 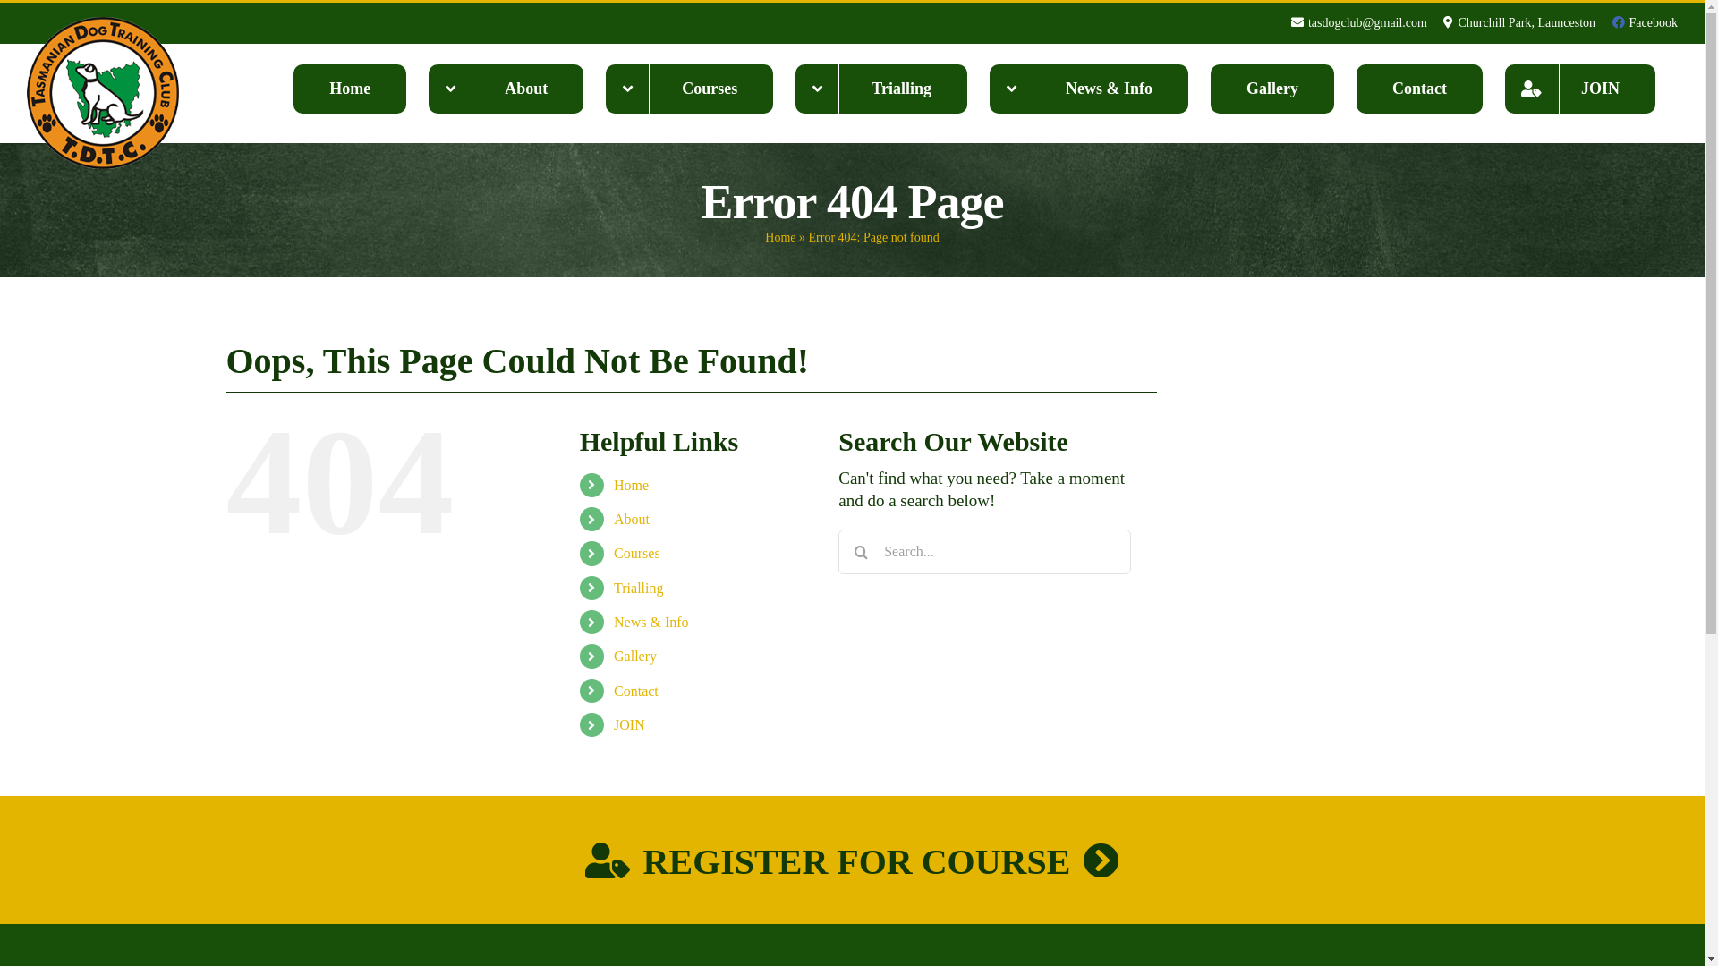 I want to click on tasdogclub@gmail.com, so click(x=1359, y=23).